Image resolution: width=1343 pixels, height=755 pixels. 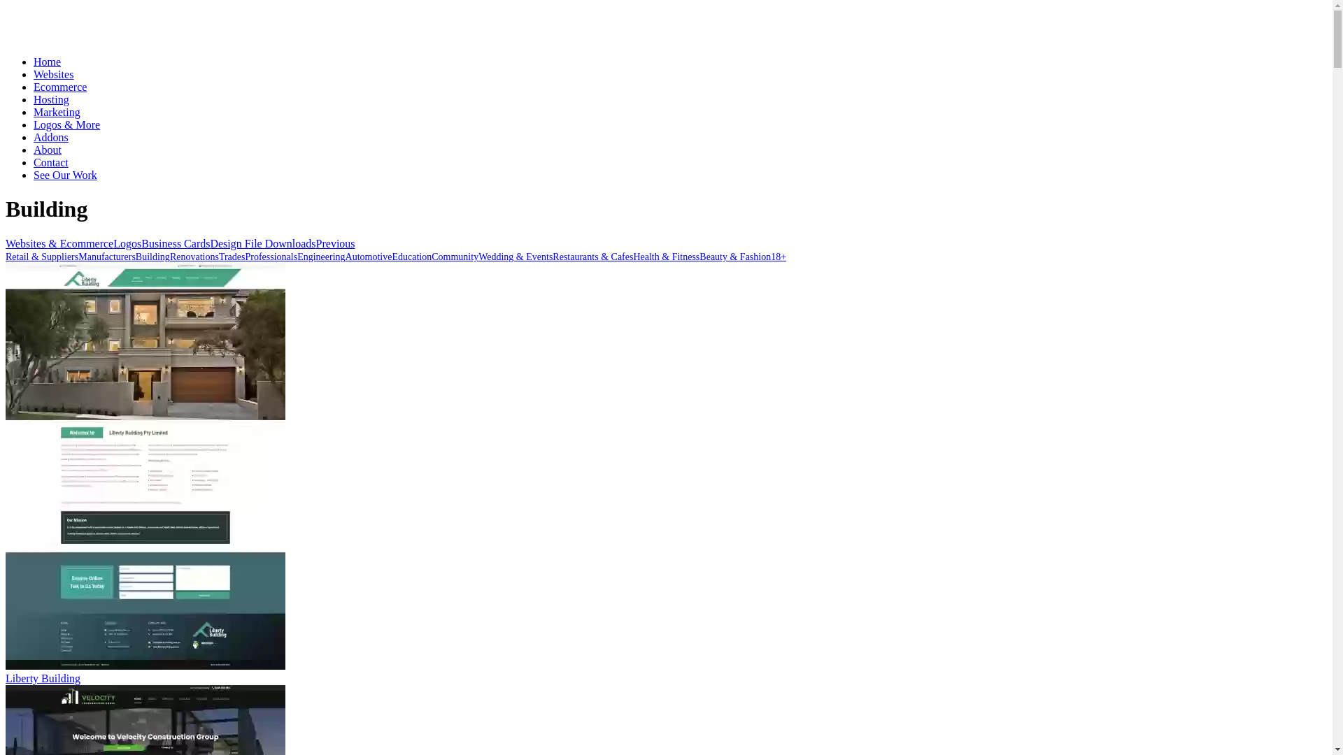 What do you see at coordinates (48, 62) in the screenshot?
I see `Home` at bounding box center [48, 62].